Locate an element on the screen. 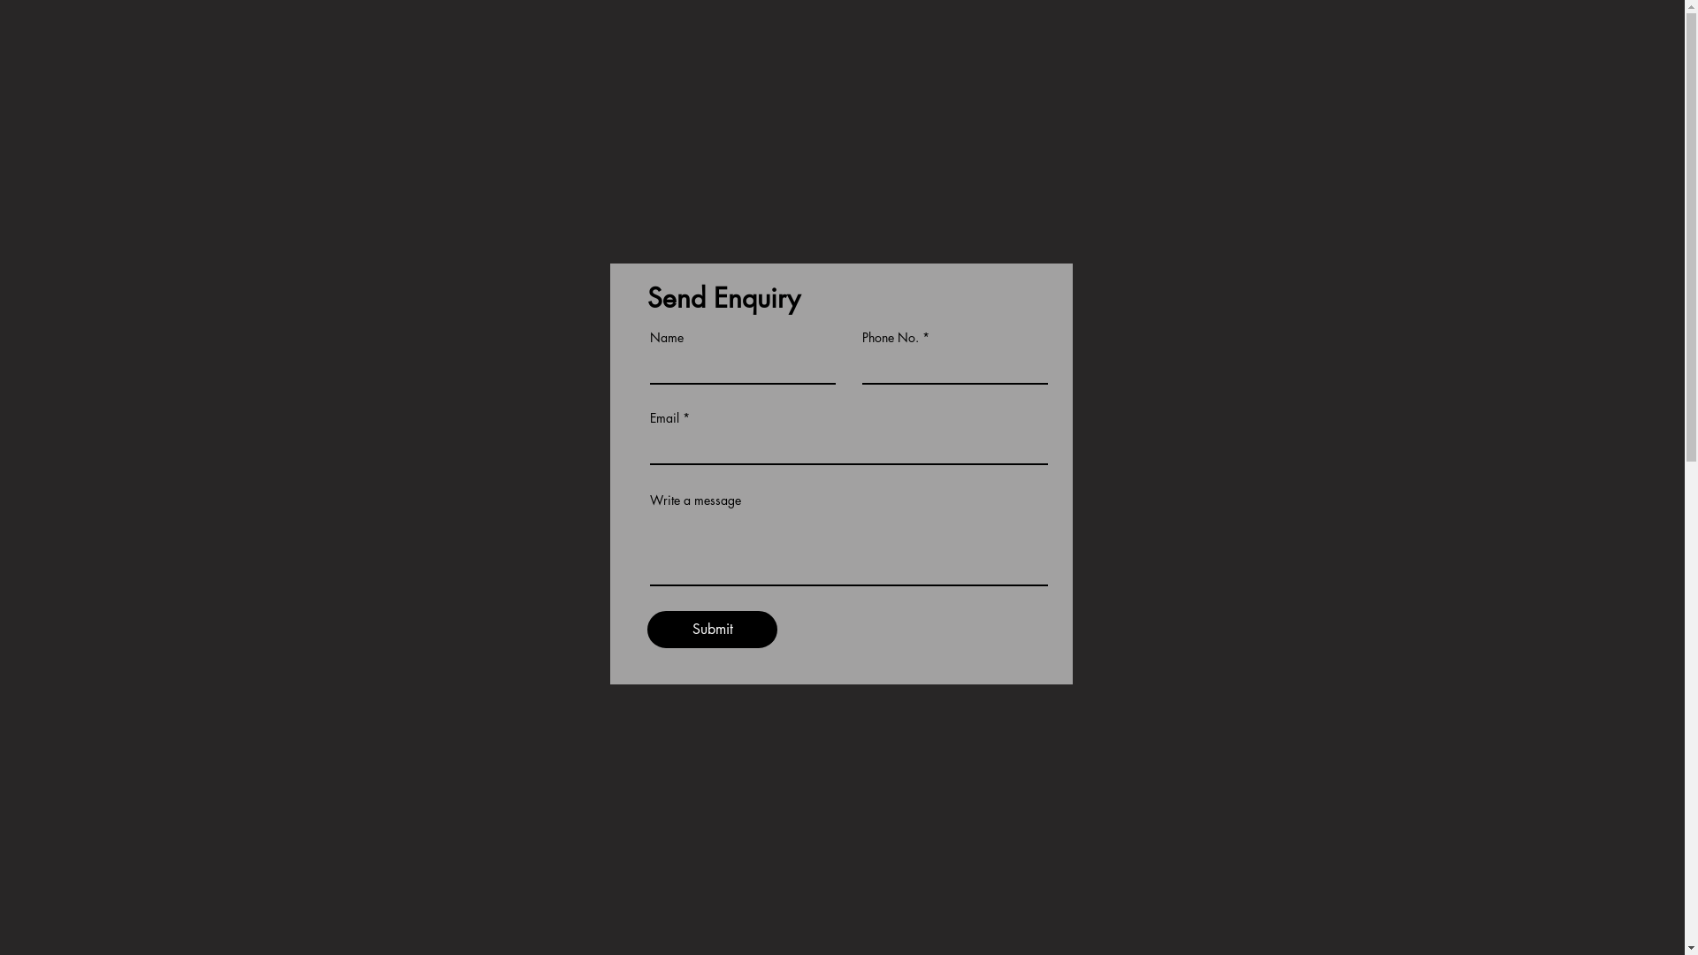  Media is located at coordinates (1276, 44).